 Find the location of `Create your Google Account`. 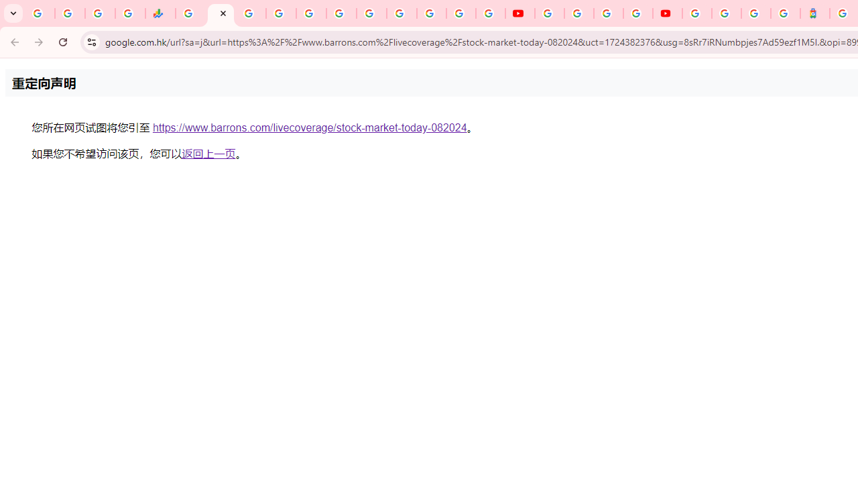

Create your Google Account is located at coordinates (609, 13).